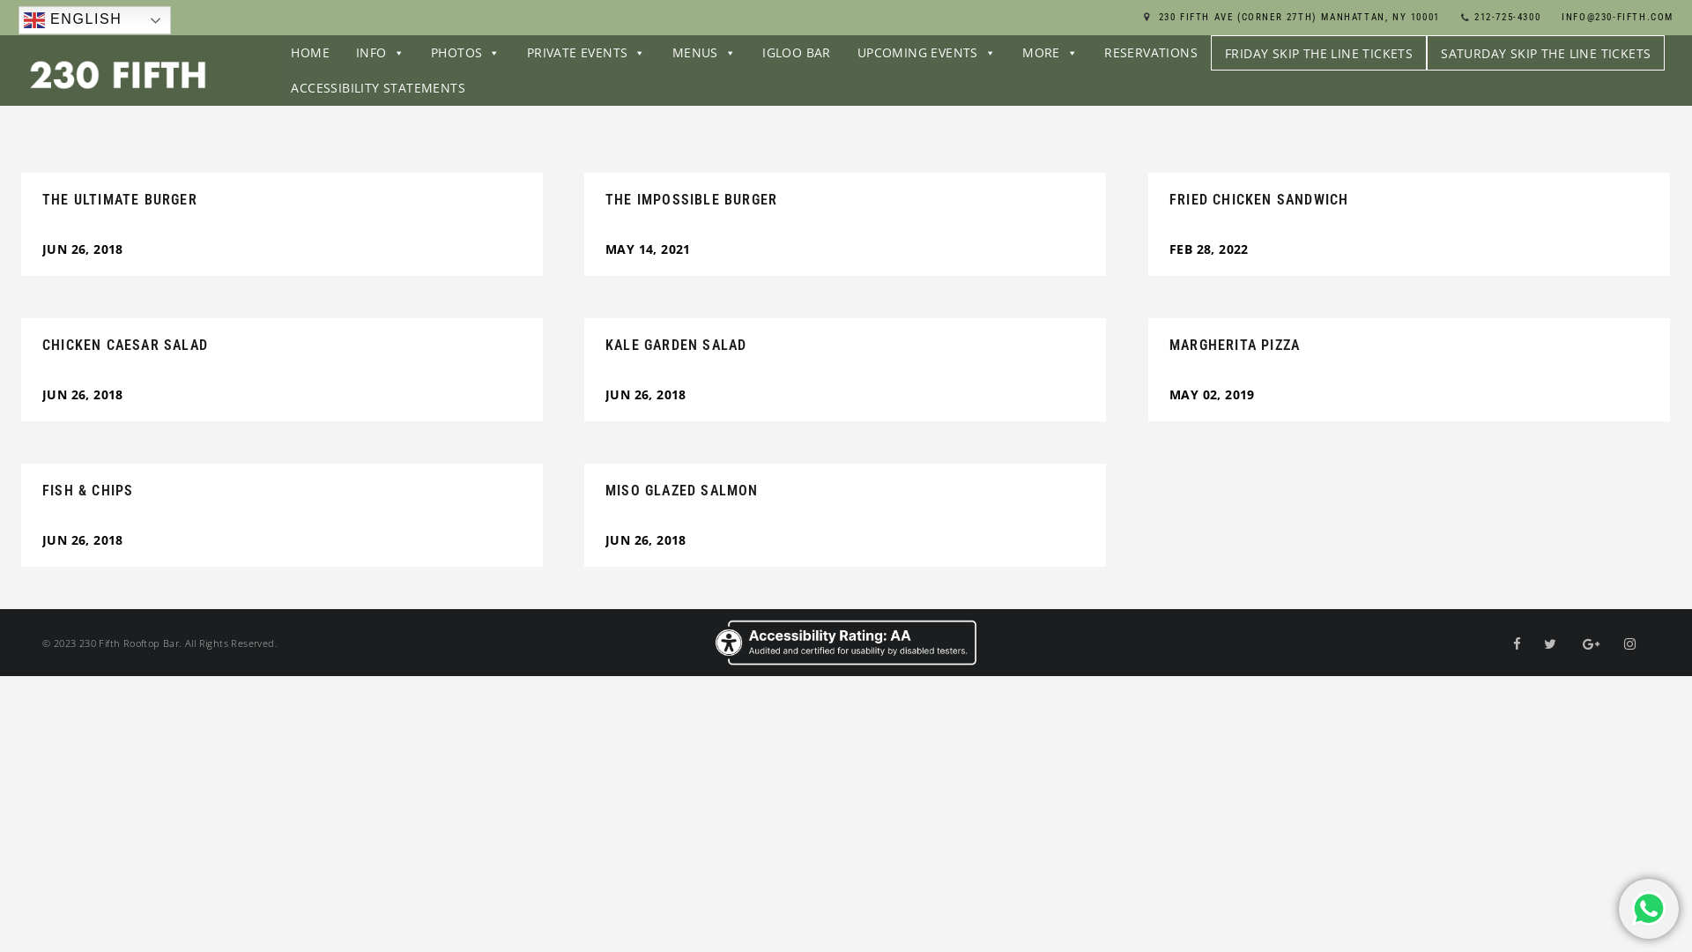 The height and width of the screenshot is (952, 1692). What do you see at coordinates (120, 199) in the screenshot?
I see `THE ULTIMATE BURGER` at bounding box center [120, 199].